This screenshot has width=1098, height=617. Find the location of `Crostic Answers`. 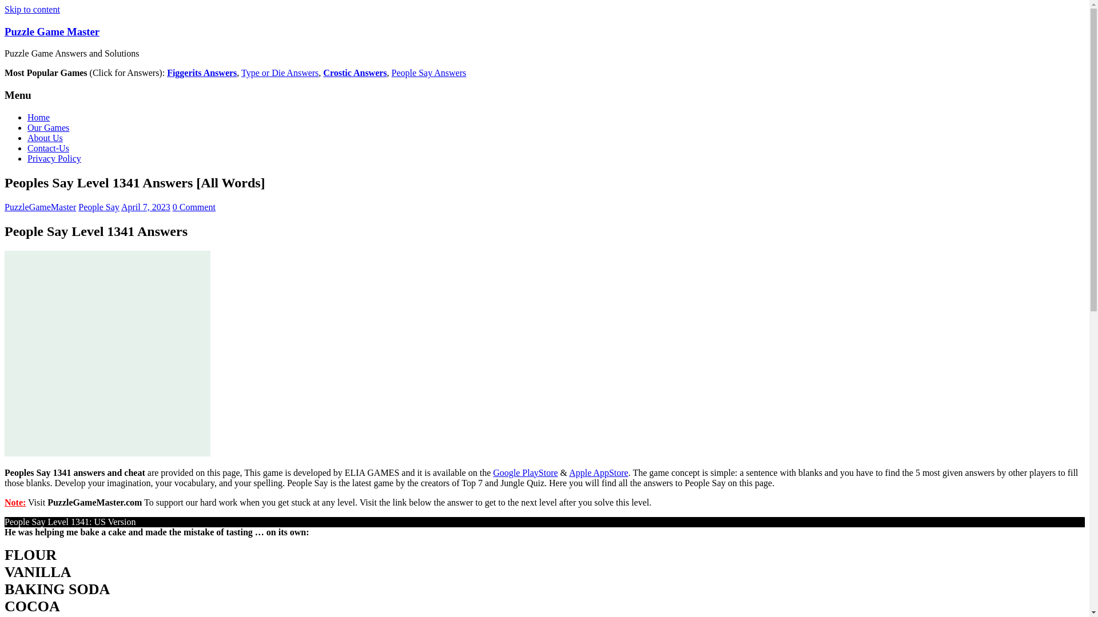

Crostic Answers is located at coordinates (355, 73).